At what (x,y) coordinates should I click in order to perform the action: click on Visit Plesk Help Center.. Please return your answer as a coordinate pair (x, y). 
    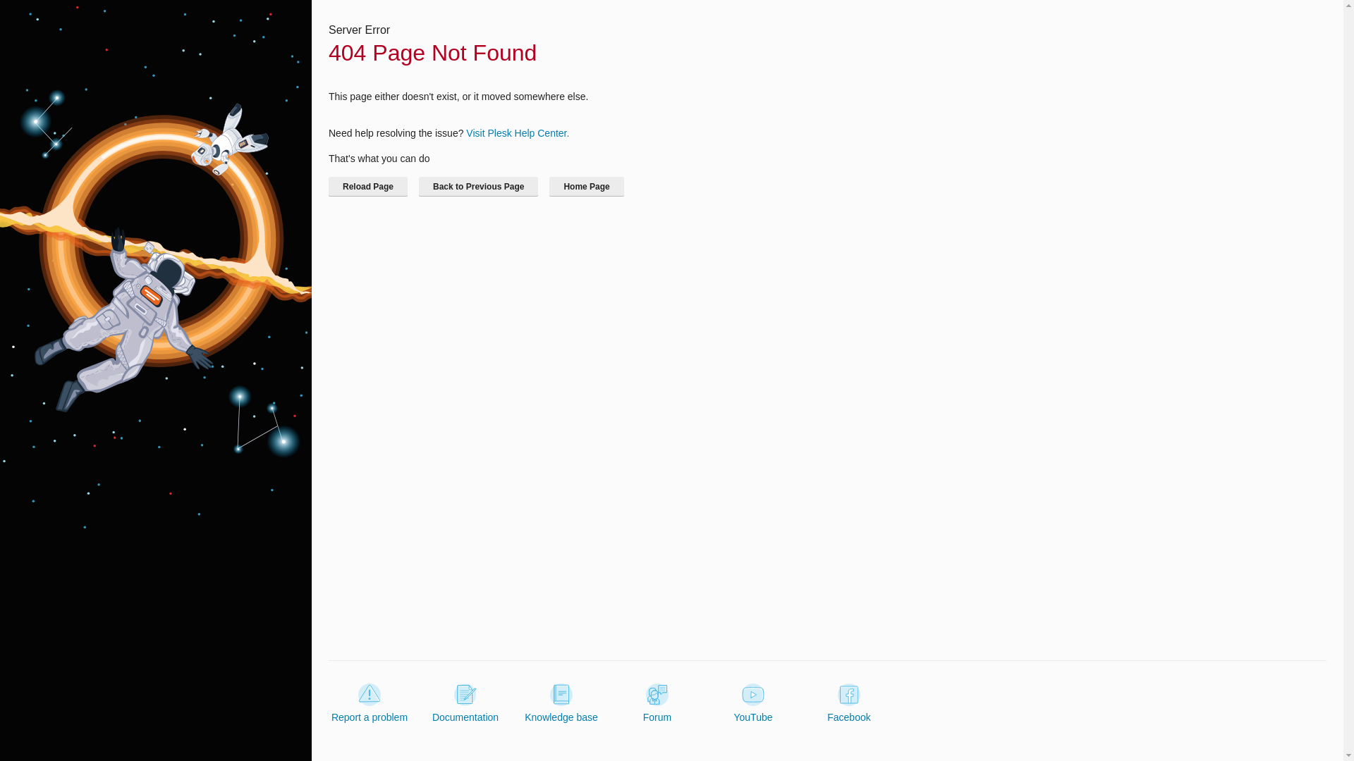
    Looking at the image, I should click on (517, 132).